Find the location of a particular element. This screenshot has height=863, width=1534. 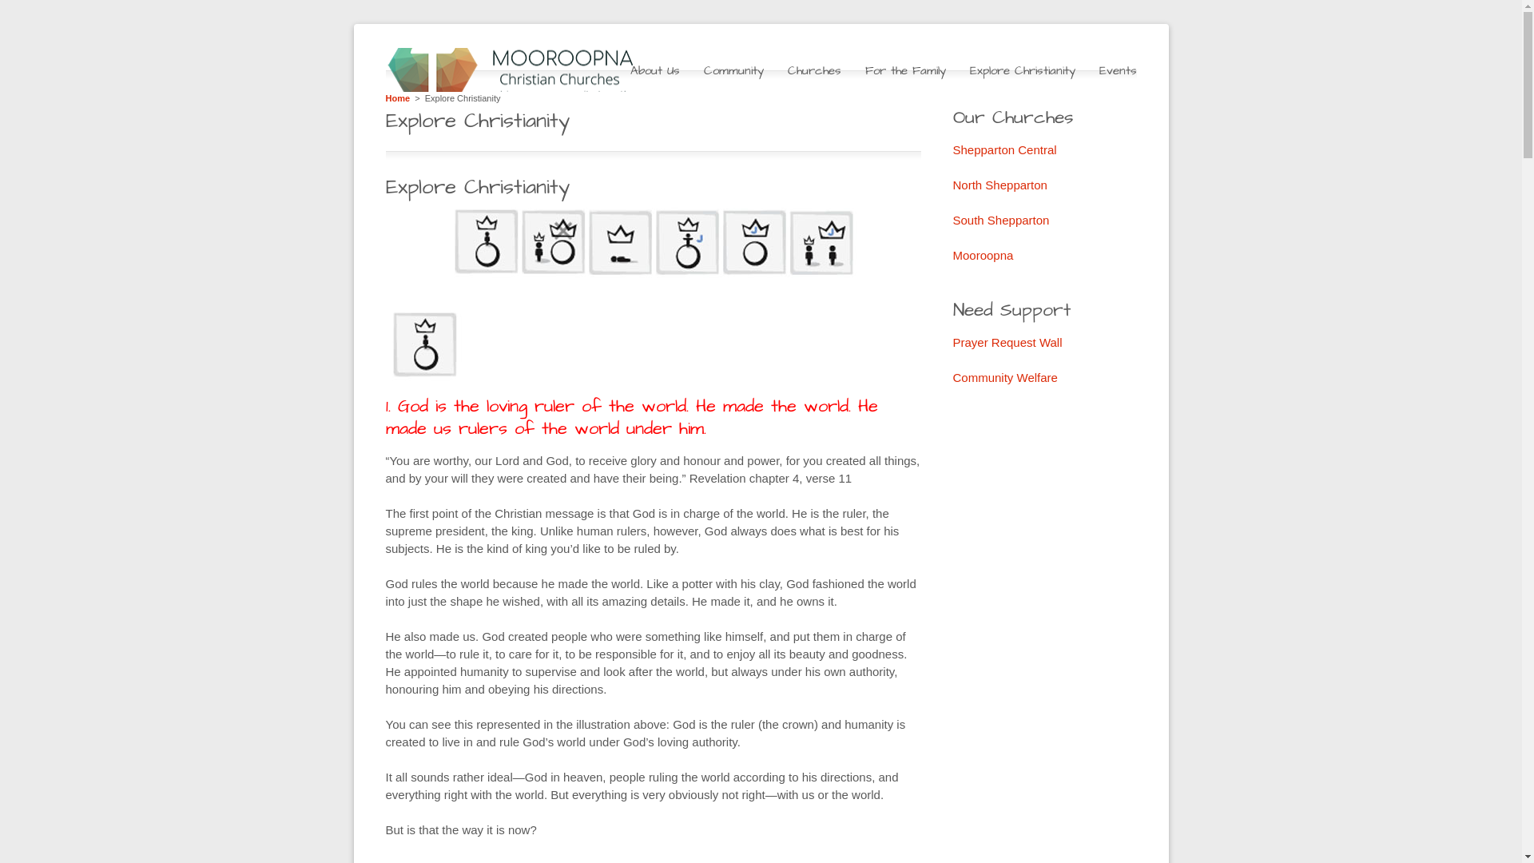

Shepparton Churches is located at coordinates (525, 70).